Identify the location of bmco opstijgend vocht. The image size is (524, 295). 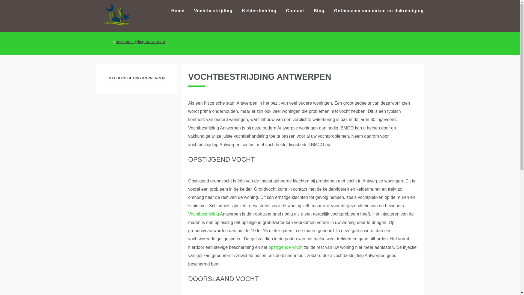
(120, 15).